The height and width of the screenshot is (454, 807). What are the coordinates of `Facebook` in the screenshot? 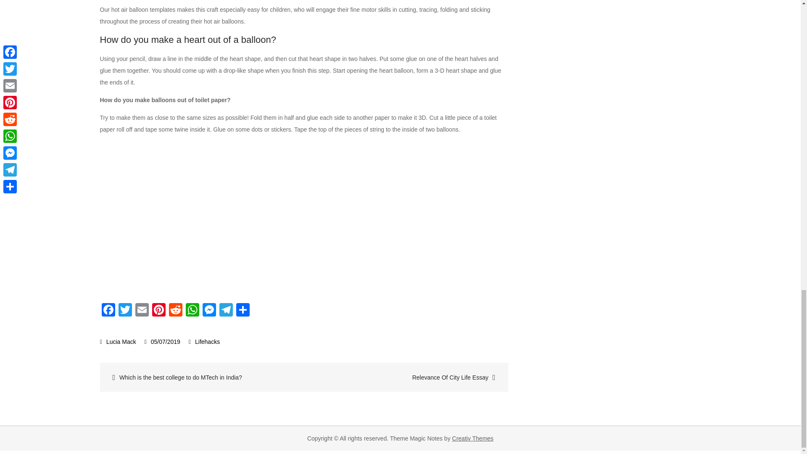 It's located at (108, 311).